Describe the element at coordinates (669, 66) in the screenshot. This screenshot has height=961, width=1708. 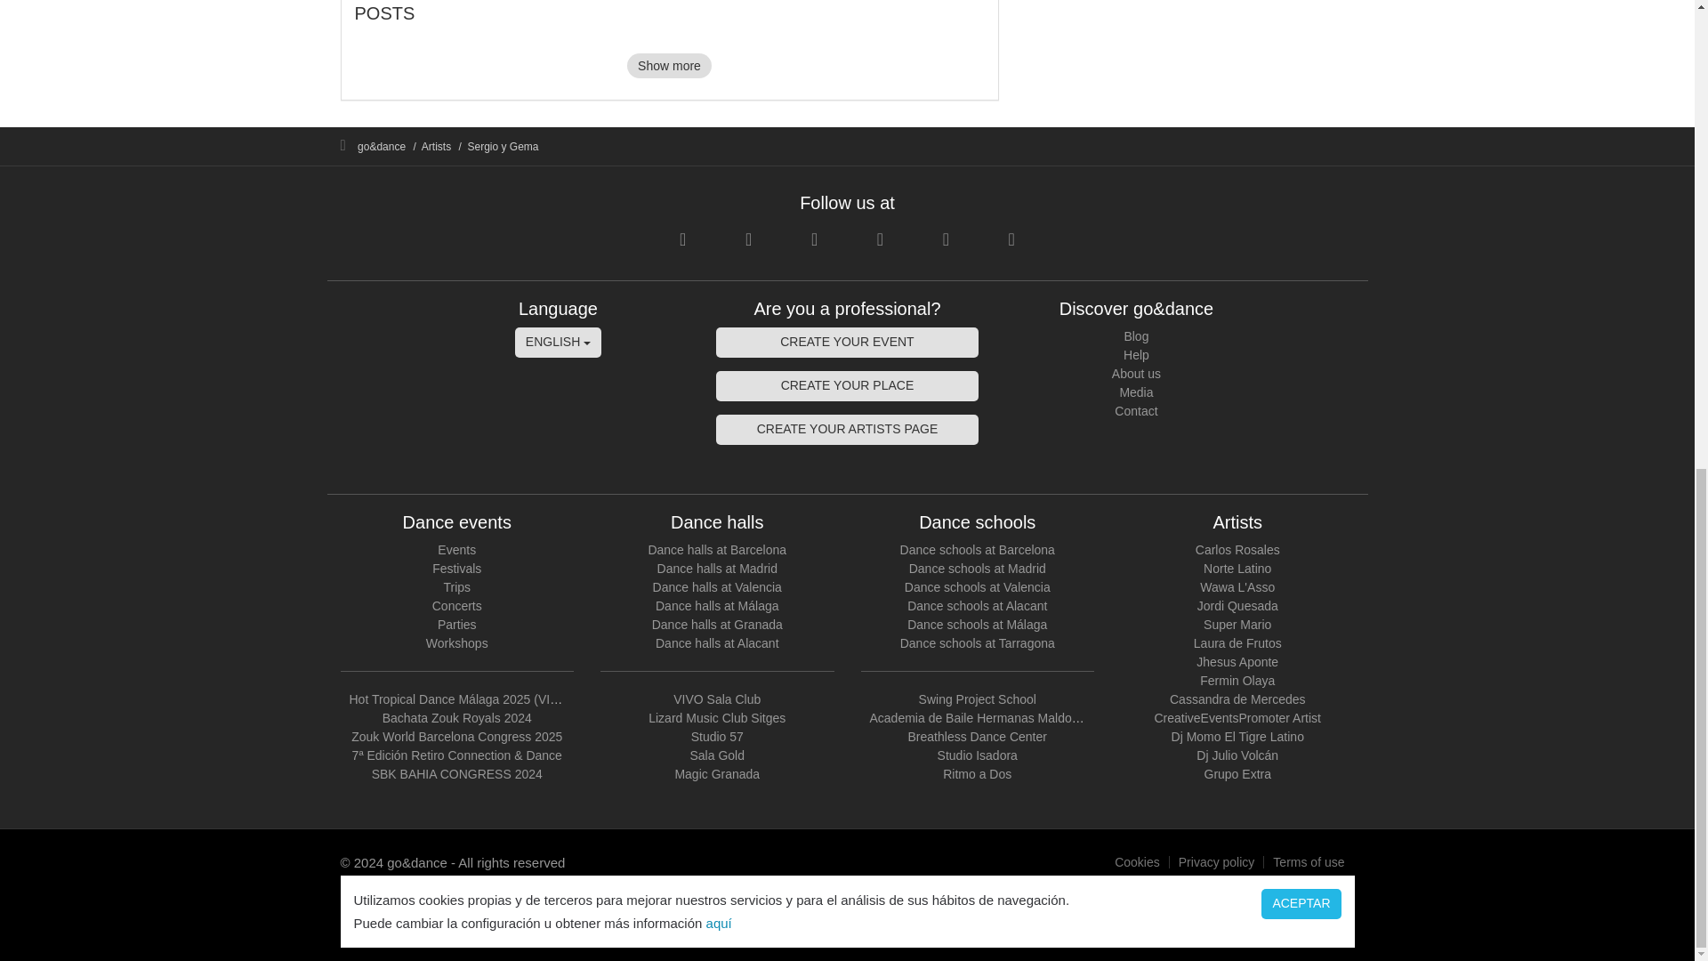
I see `Show more` at that location.